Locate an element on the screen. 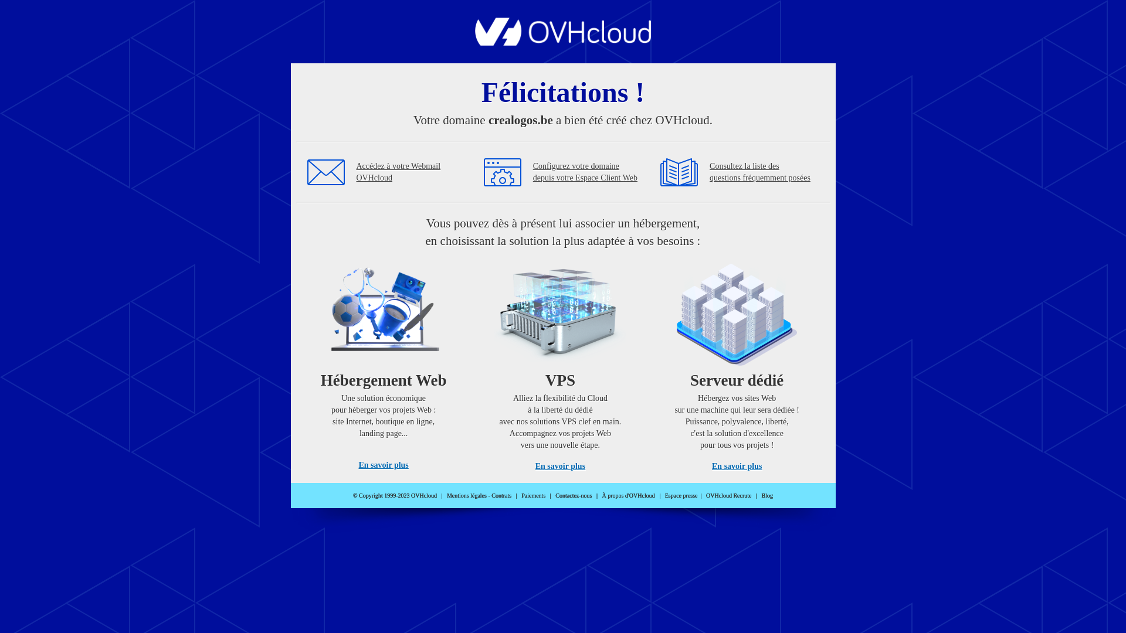 The height and width of the screenshot is (633, 1126). OVHcloud Recrute is located at coordinates (728, 496).